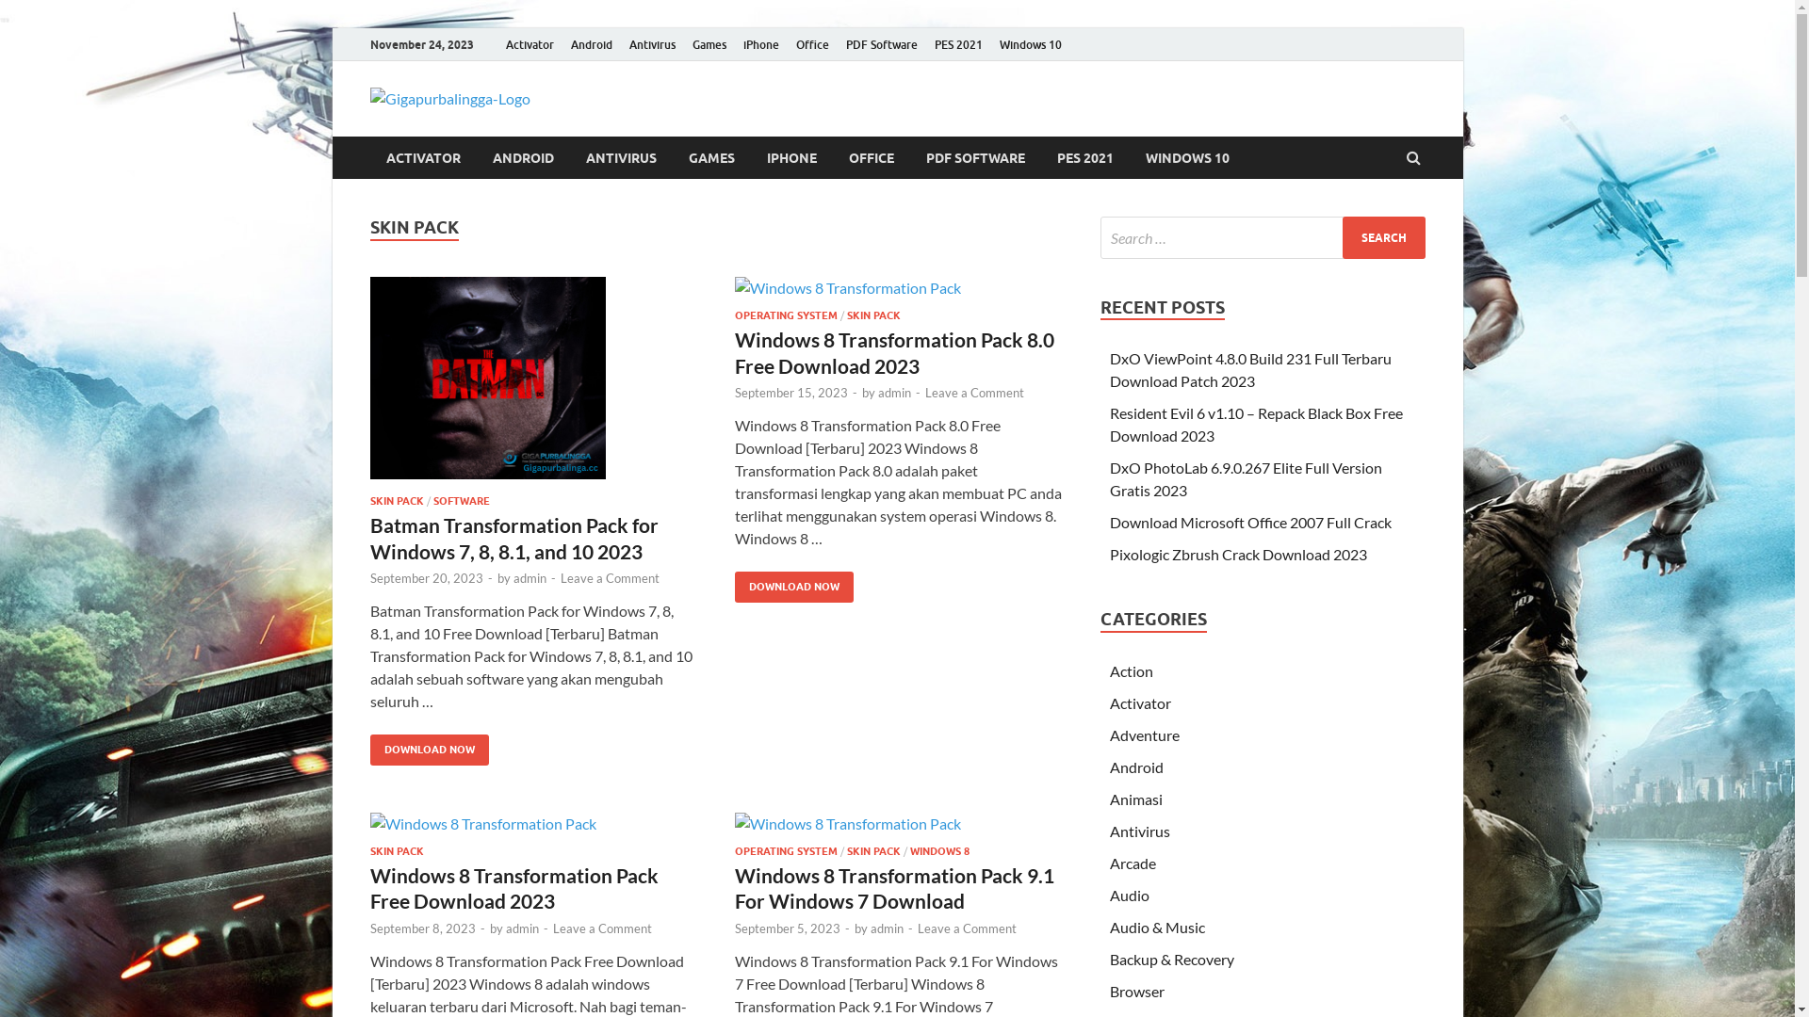 The width and height of the screenshot is (1809, 1017). What do you see at coordinates (872, 315) in the screenshot?
I see `SKIN PACK` at bounding box center [872, 315].